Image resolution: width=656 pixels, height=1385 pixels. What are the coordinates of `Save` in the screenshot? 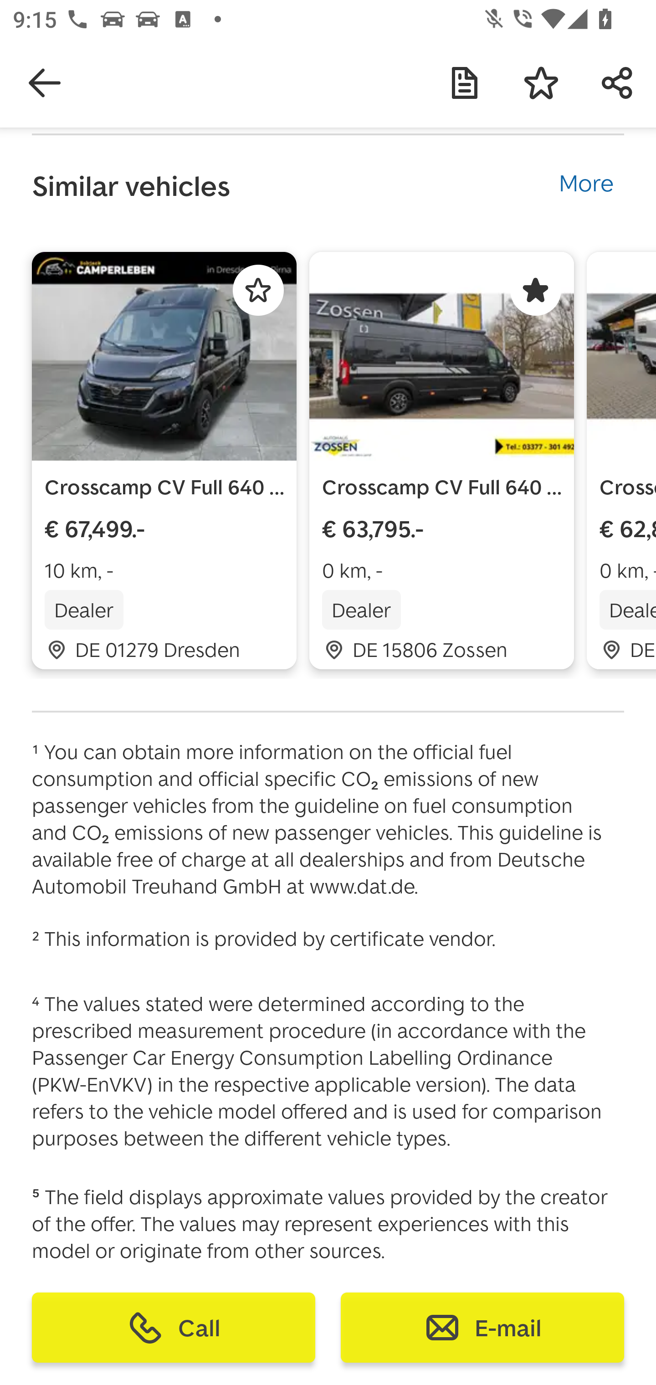 It's located at (541, 83).